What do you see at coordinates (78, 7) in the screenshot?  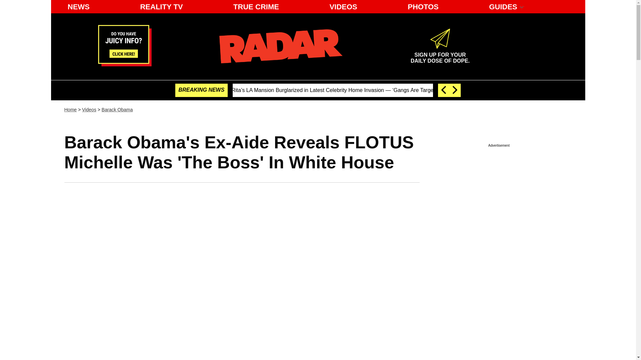 I see `NEWS` at bounding box center [78, 7].